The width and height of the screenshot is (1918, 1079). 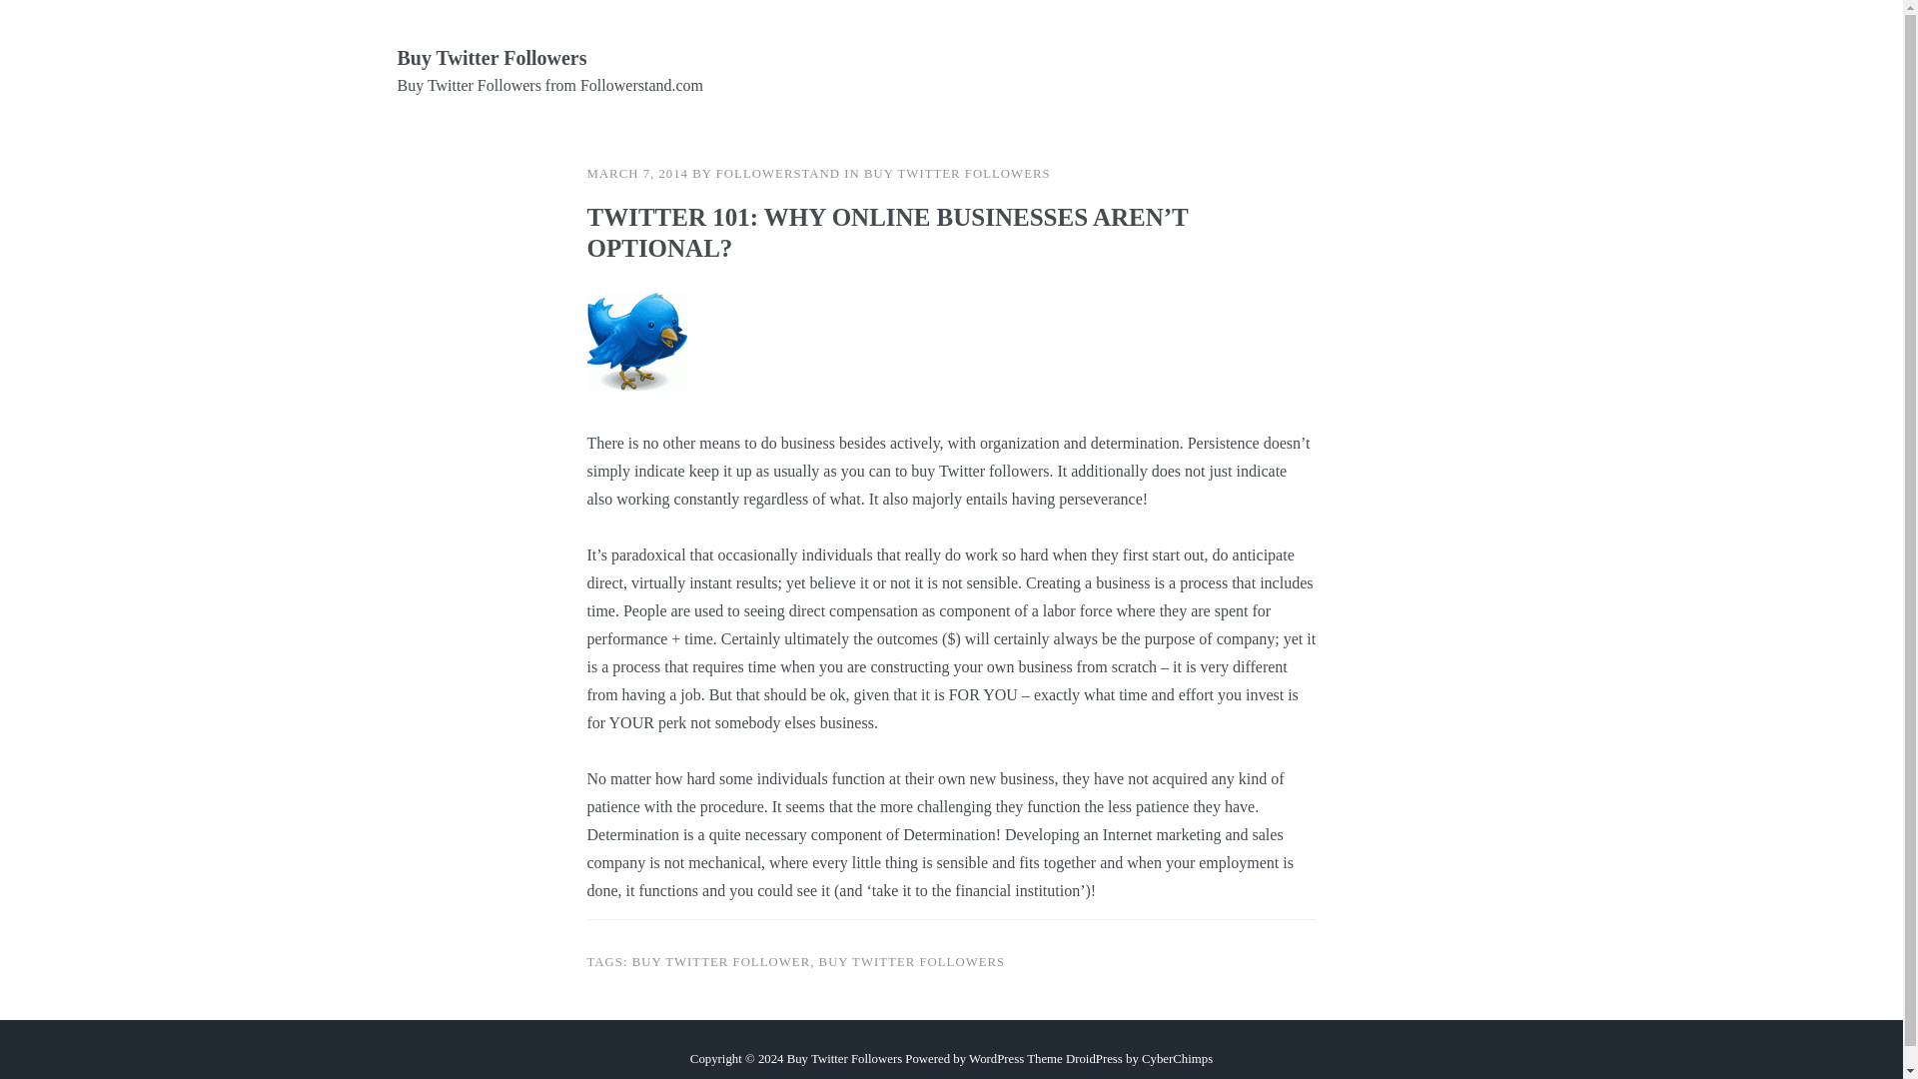 I want to click on BUY TWITTER FOLLOWER, so click(x=721, y=961).